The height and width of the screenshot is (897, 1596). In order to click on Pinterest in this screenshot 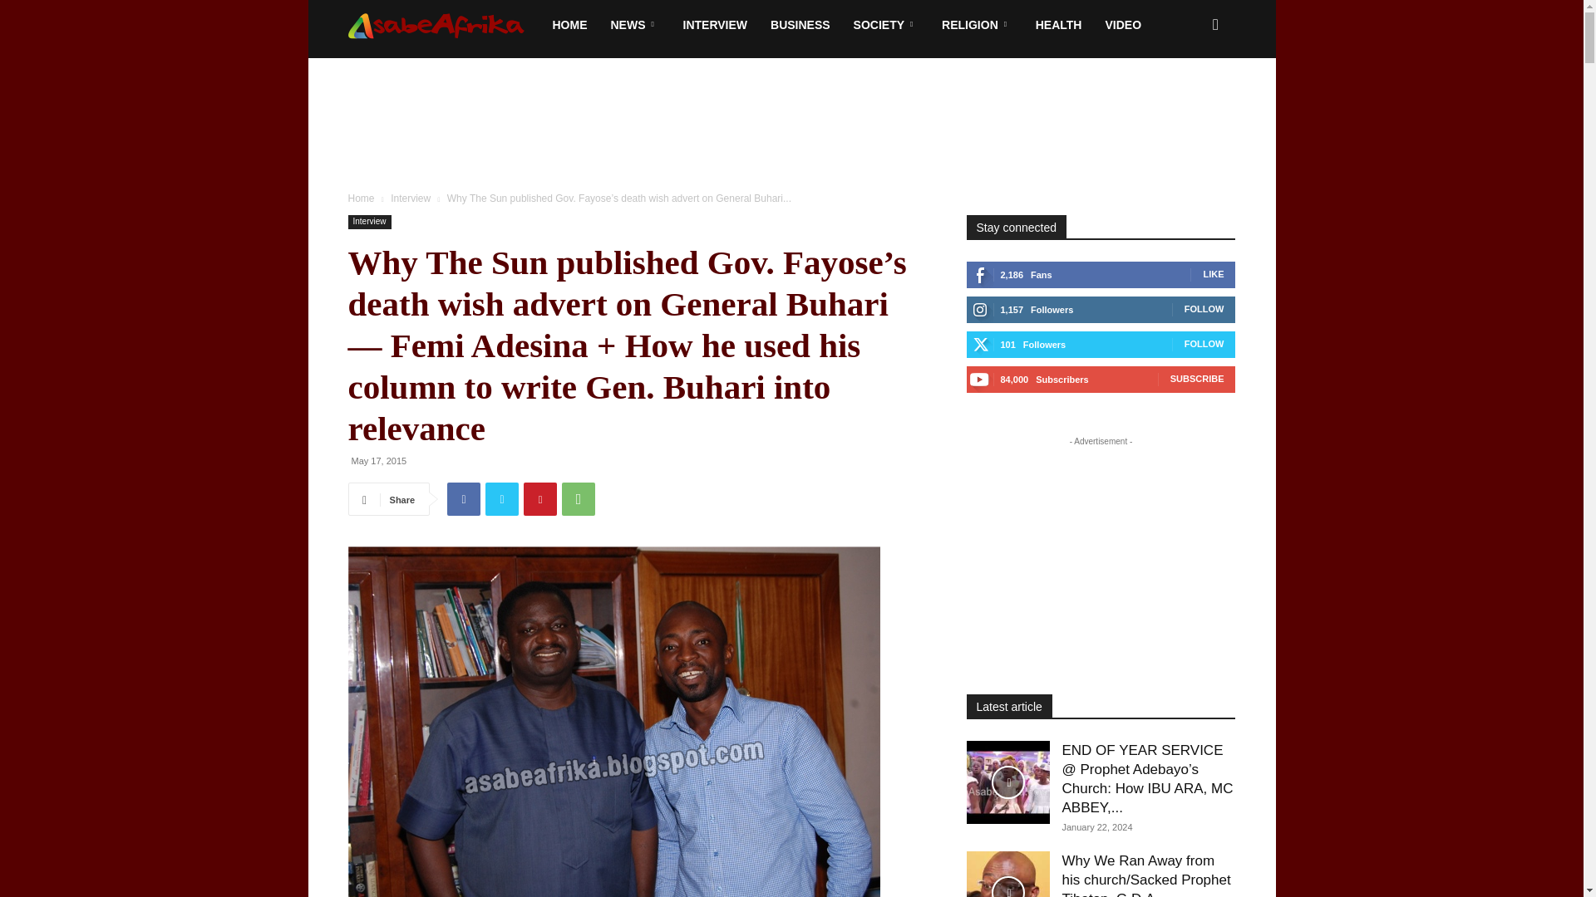, I will do `click(540, 499)`.